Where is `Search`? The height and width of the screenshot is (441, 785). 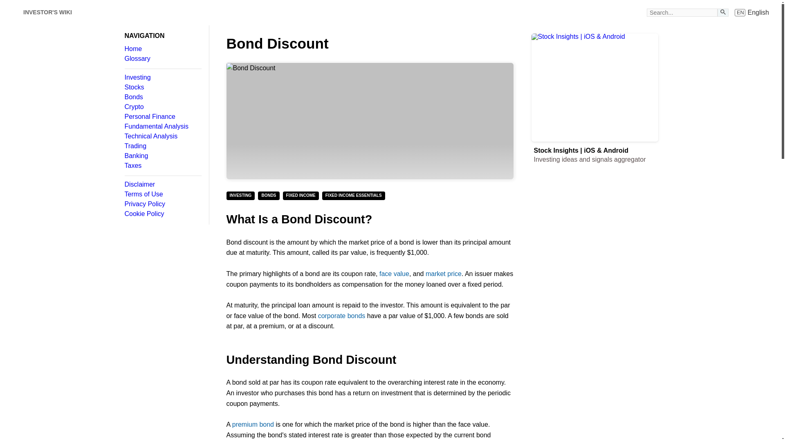
Search is located at coordinates (723, 11).